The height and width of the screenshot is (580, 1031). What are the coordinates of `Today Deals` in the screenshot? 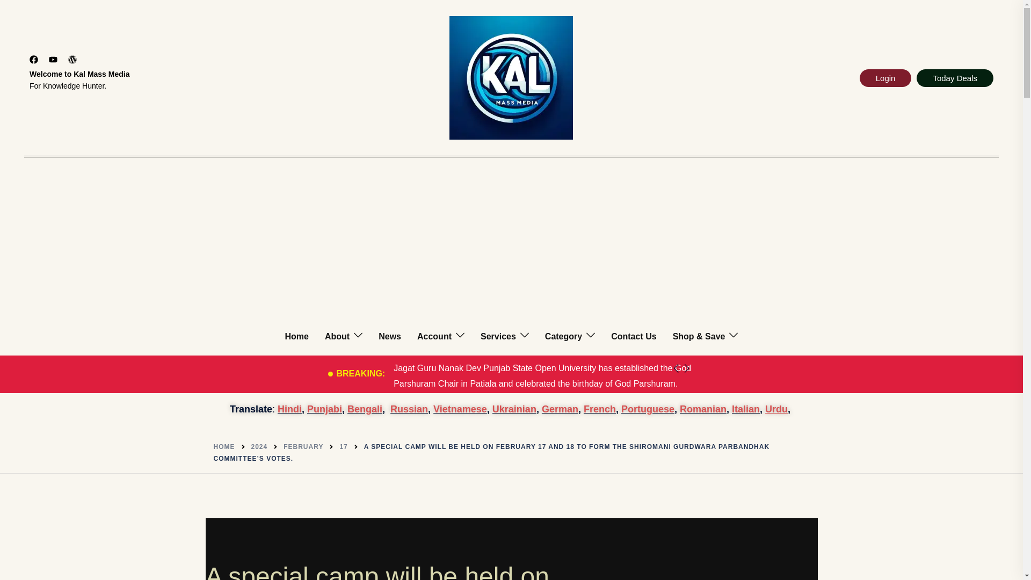 It's located at (955, 77).